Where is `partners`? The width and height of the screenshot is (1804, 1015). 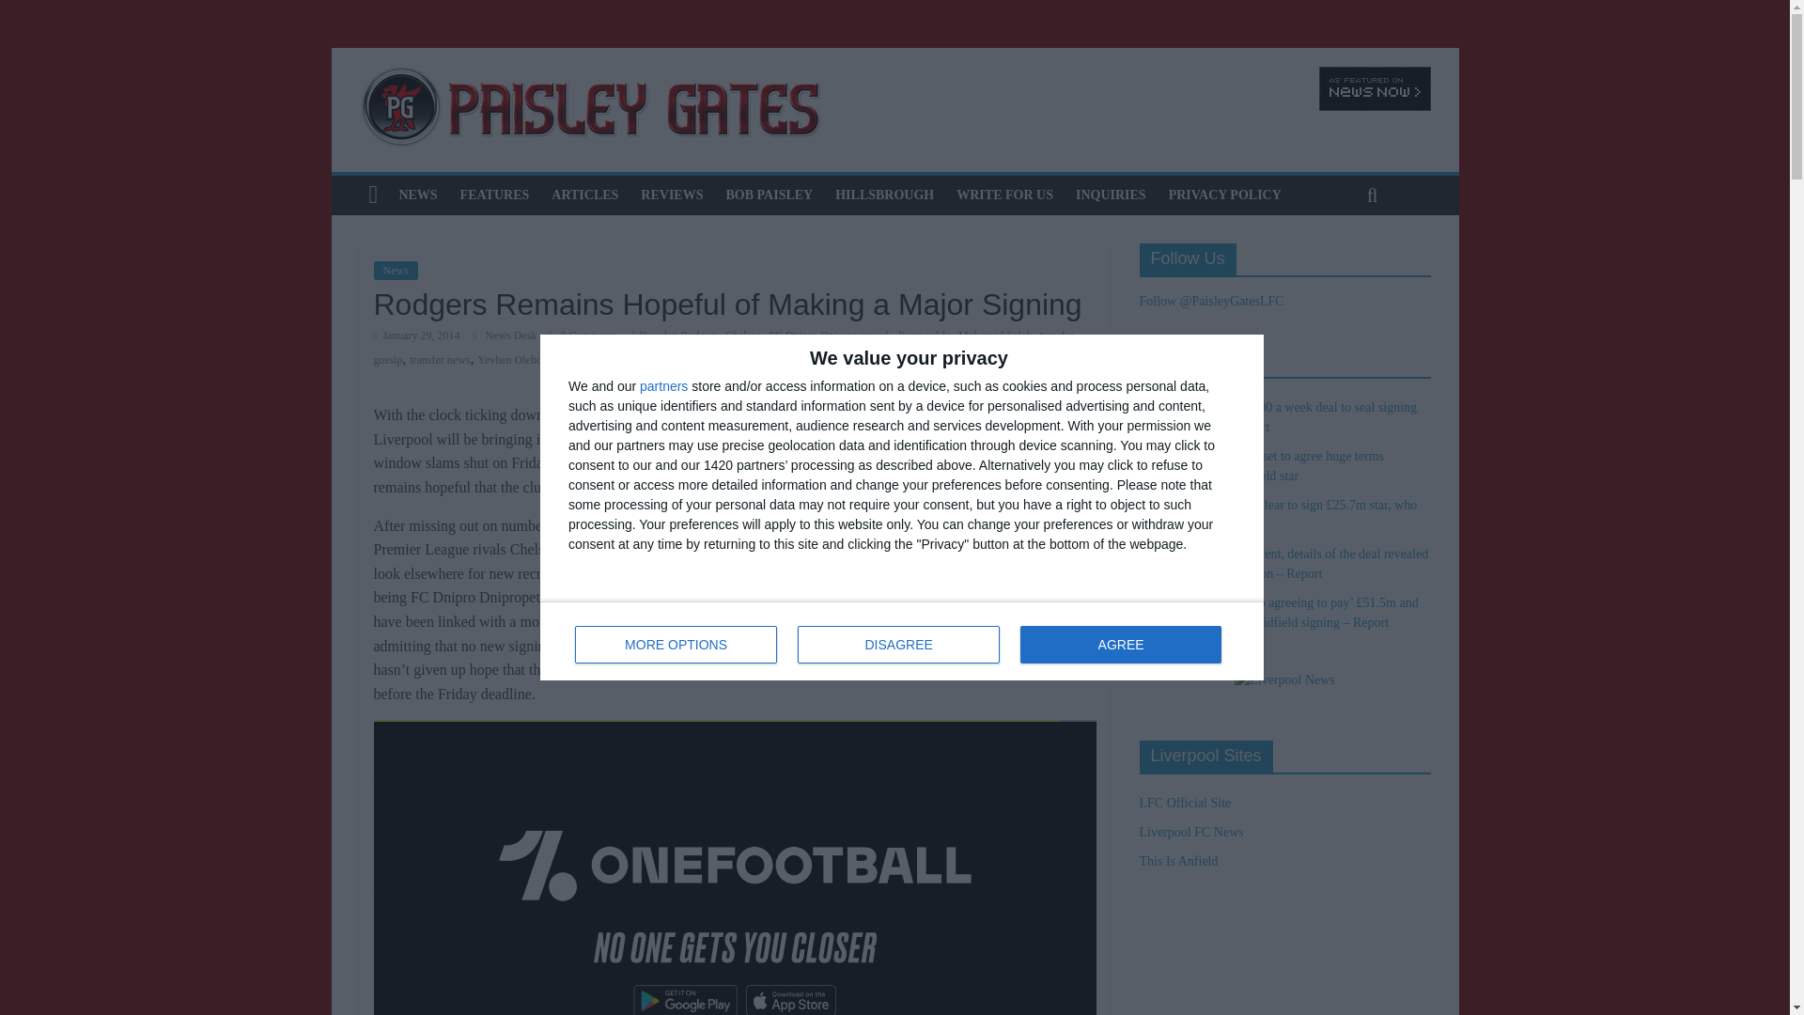 partners is located at coordinates (663, 385).